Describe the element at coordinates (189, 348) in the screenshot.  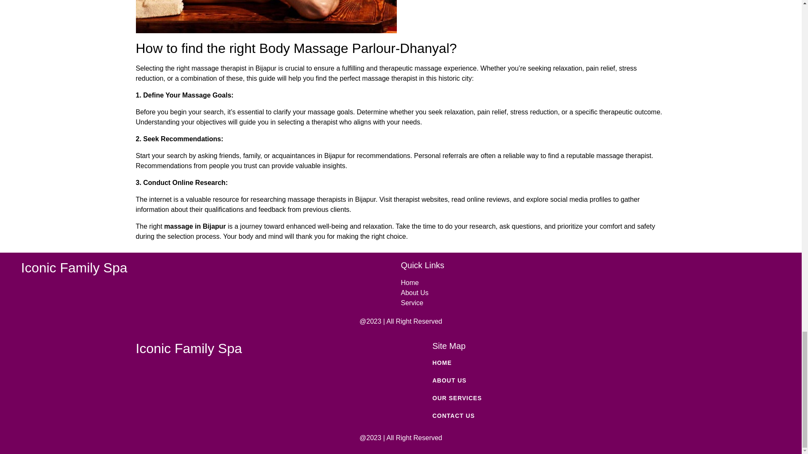
I see `Iconic Family Spa` at that location.